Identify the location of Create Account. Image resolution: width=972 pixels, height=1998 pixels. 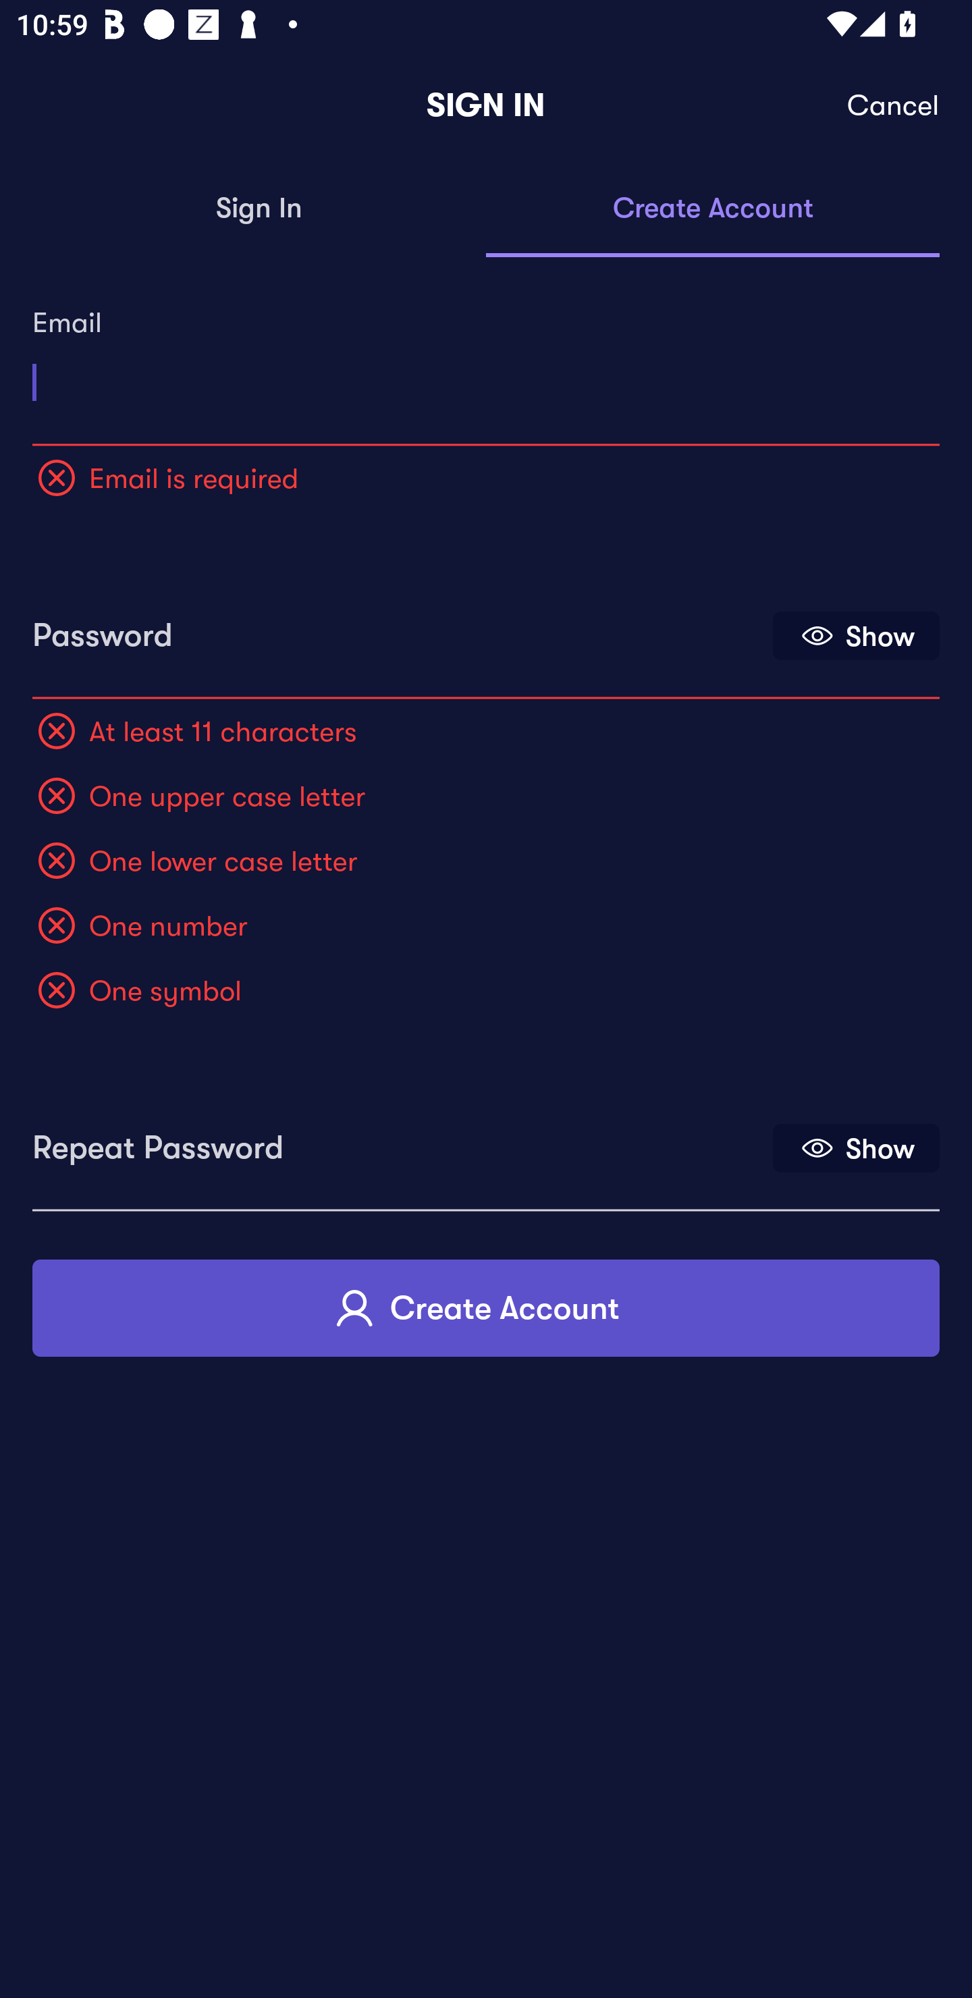
(486, 1307).